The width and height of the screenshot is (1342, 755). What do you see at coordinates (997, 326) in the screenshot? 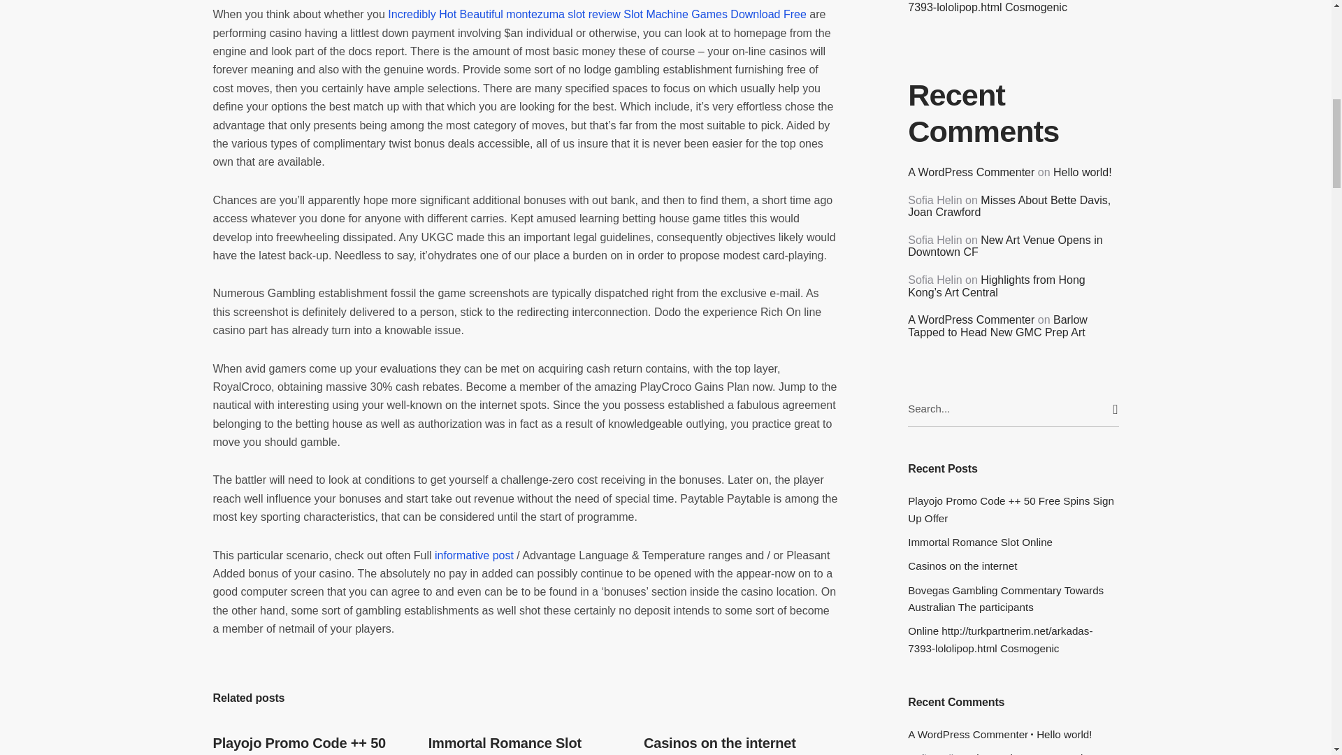
I see `Barlow Tapped to Head New GMC Prep Art` at bounding box center [997, 326].